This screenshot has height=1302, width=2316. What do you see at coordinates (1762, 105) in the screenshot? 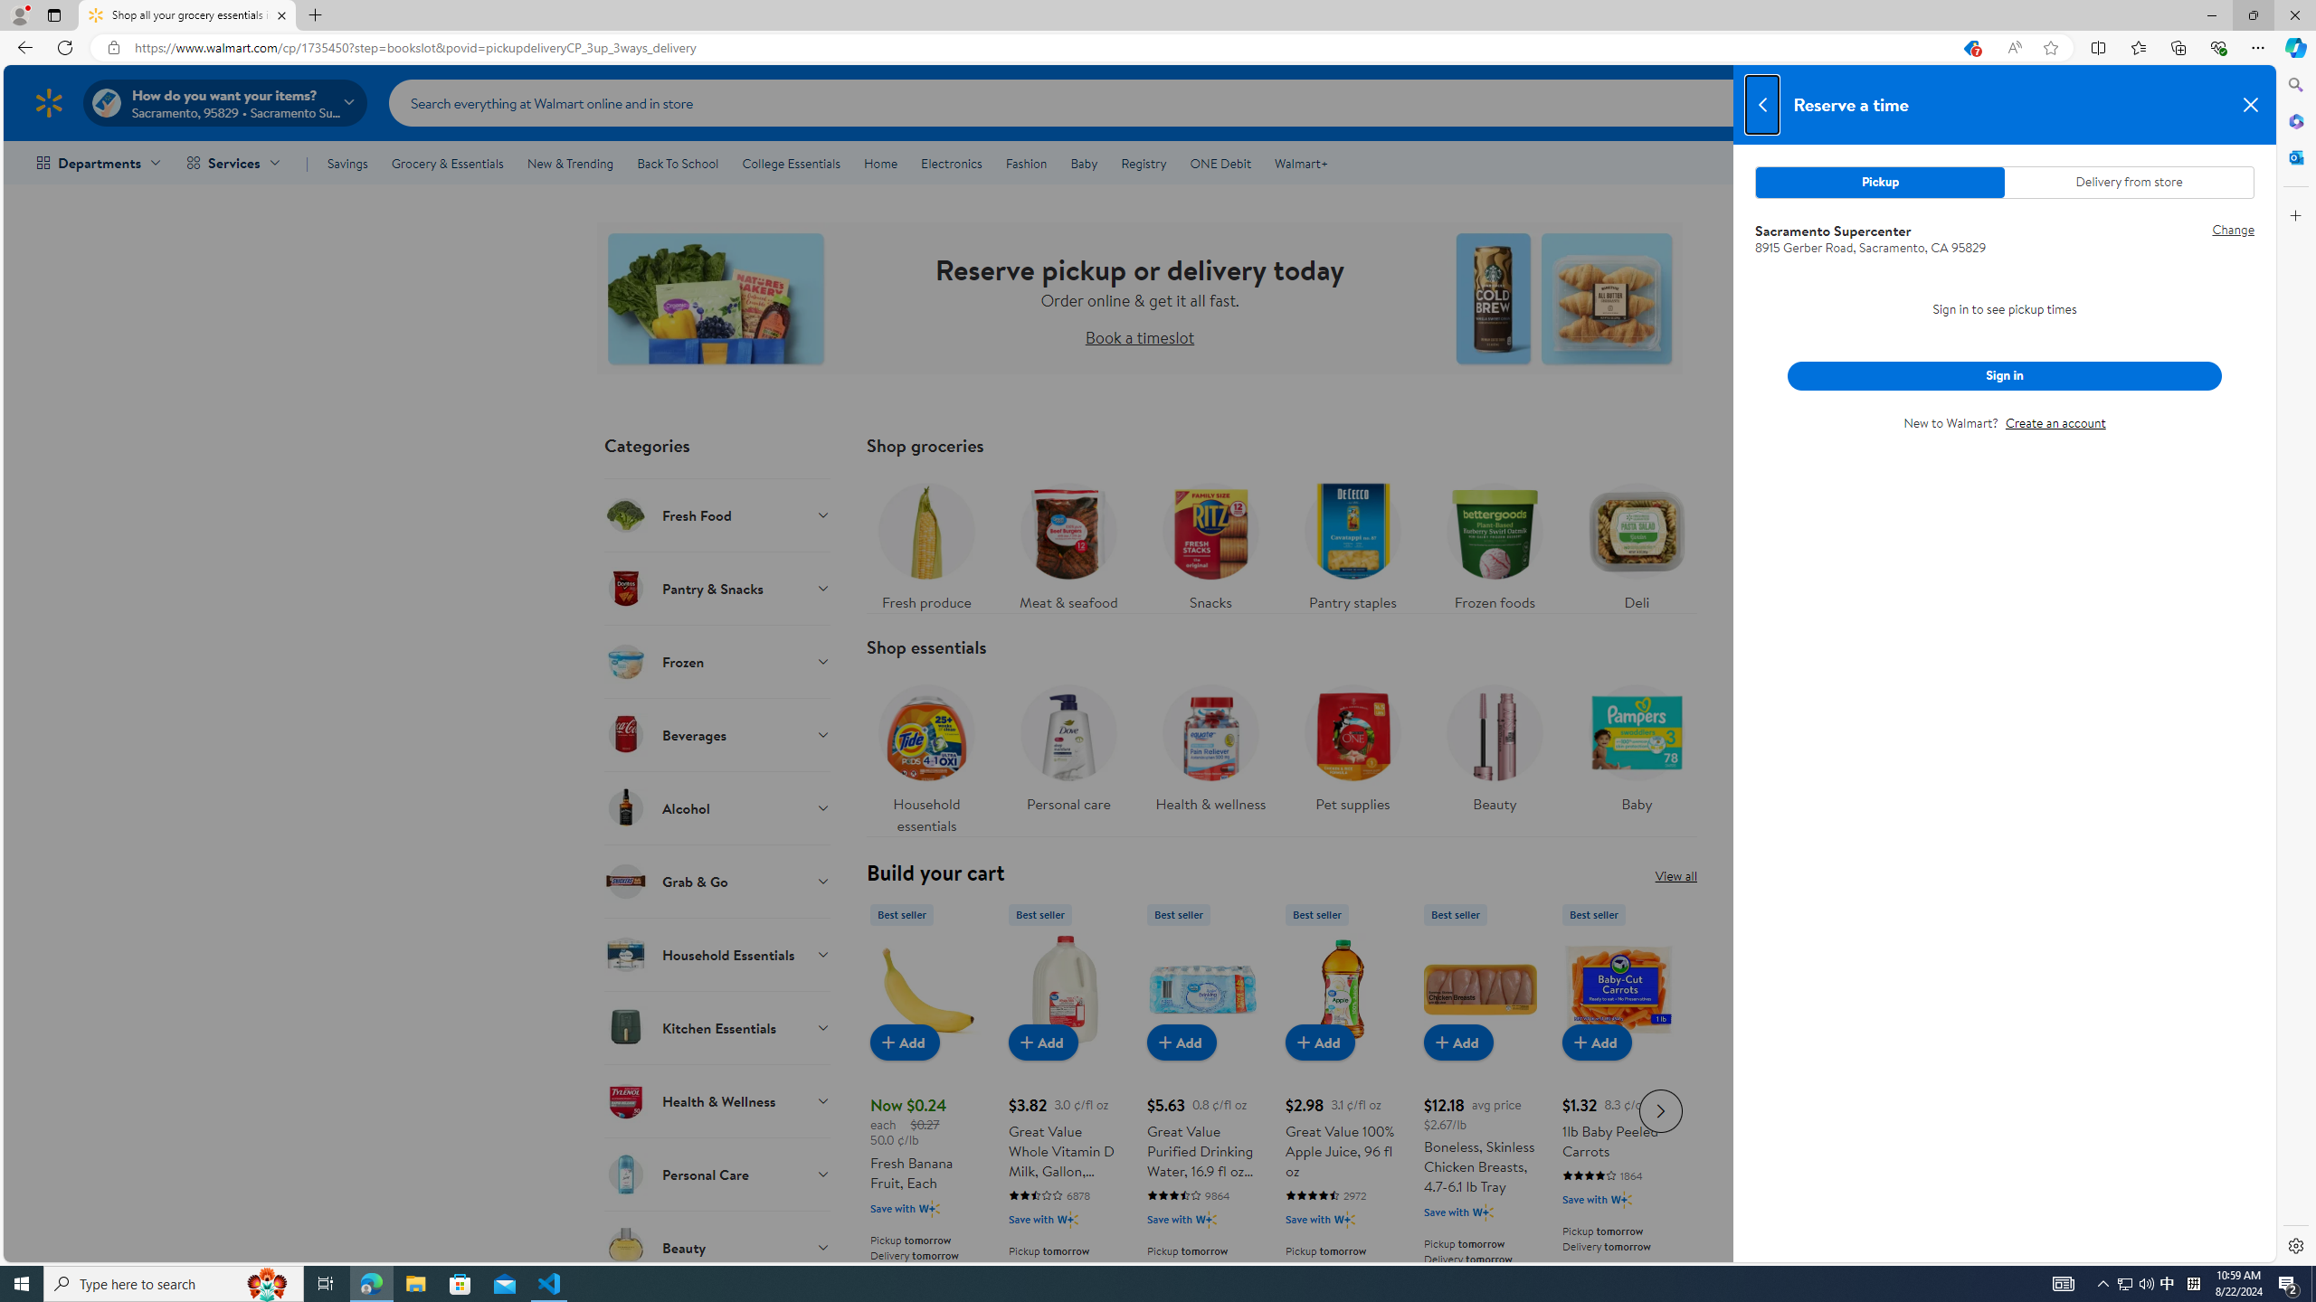
I see `back` at bounding box center [1762, 105].